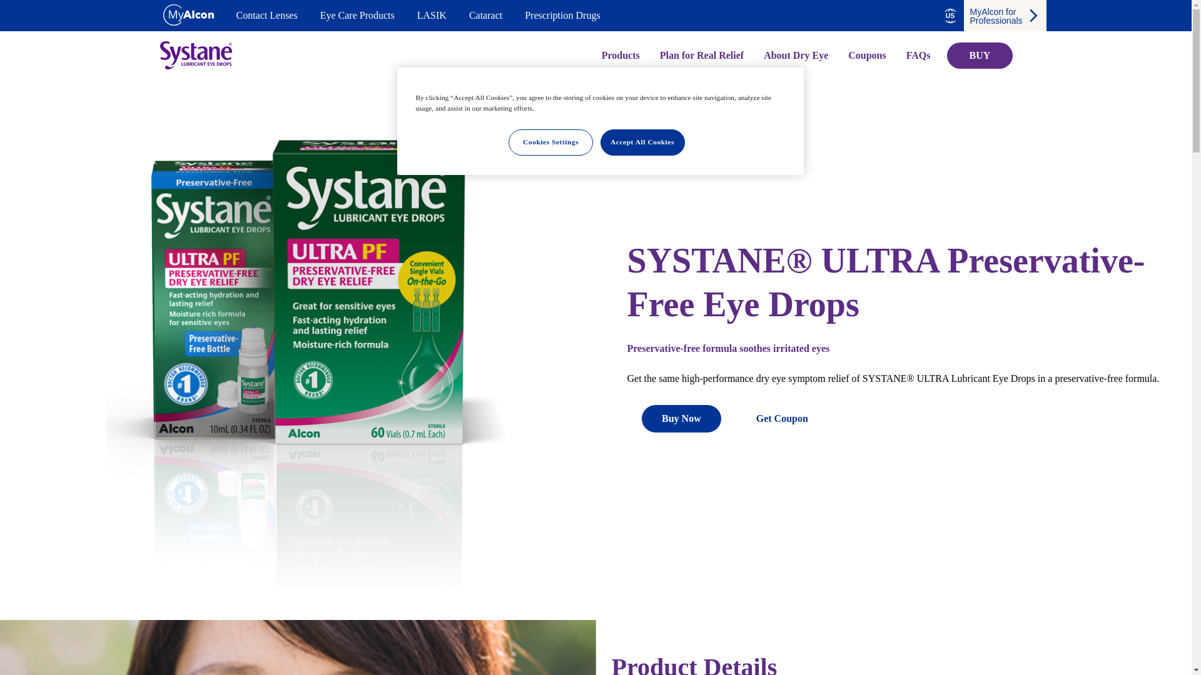  I want to click on Learn more about Alcon cataract solutions, so click(485, 15).